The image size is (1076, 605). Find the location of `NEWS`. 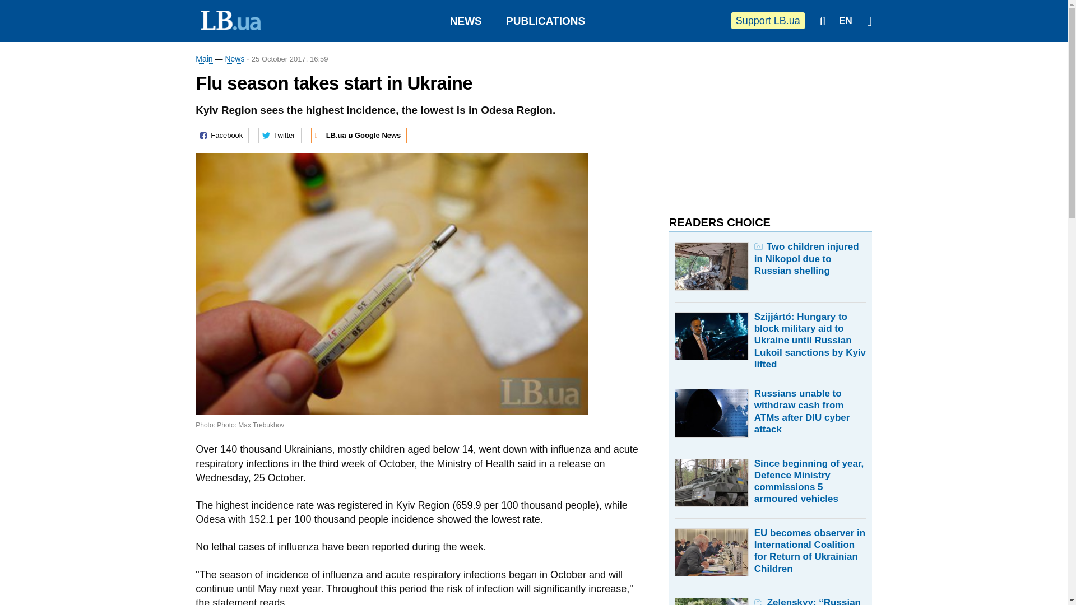

NEWS is located at coordinates (466, 21).